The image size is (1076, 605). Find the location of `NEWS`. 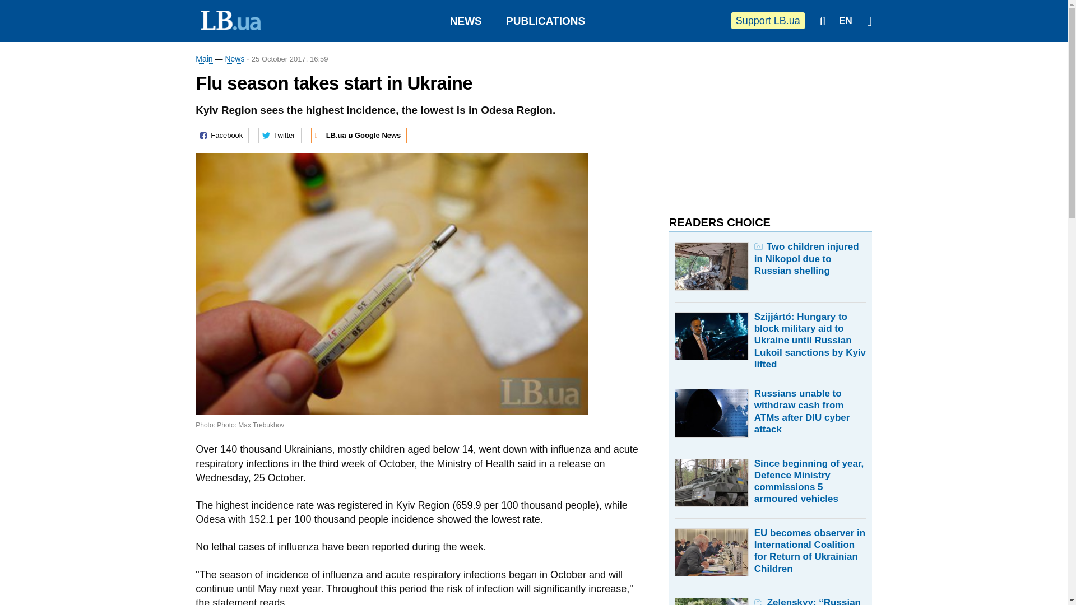

NEWS is located at coordinates (466, 21).